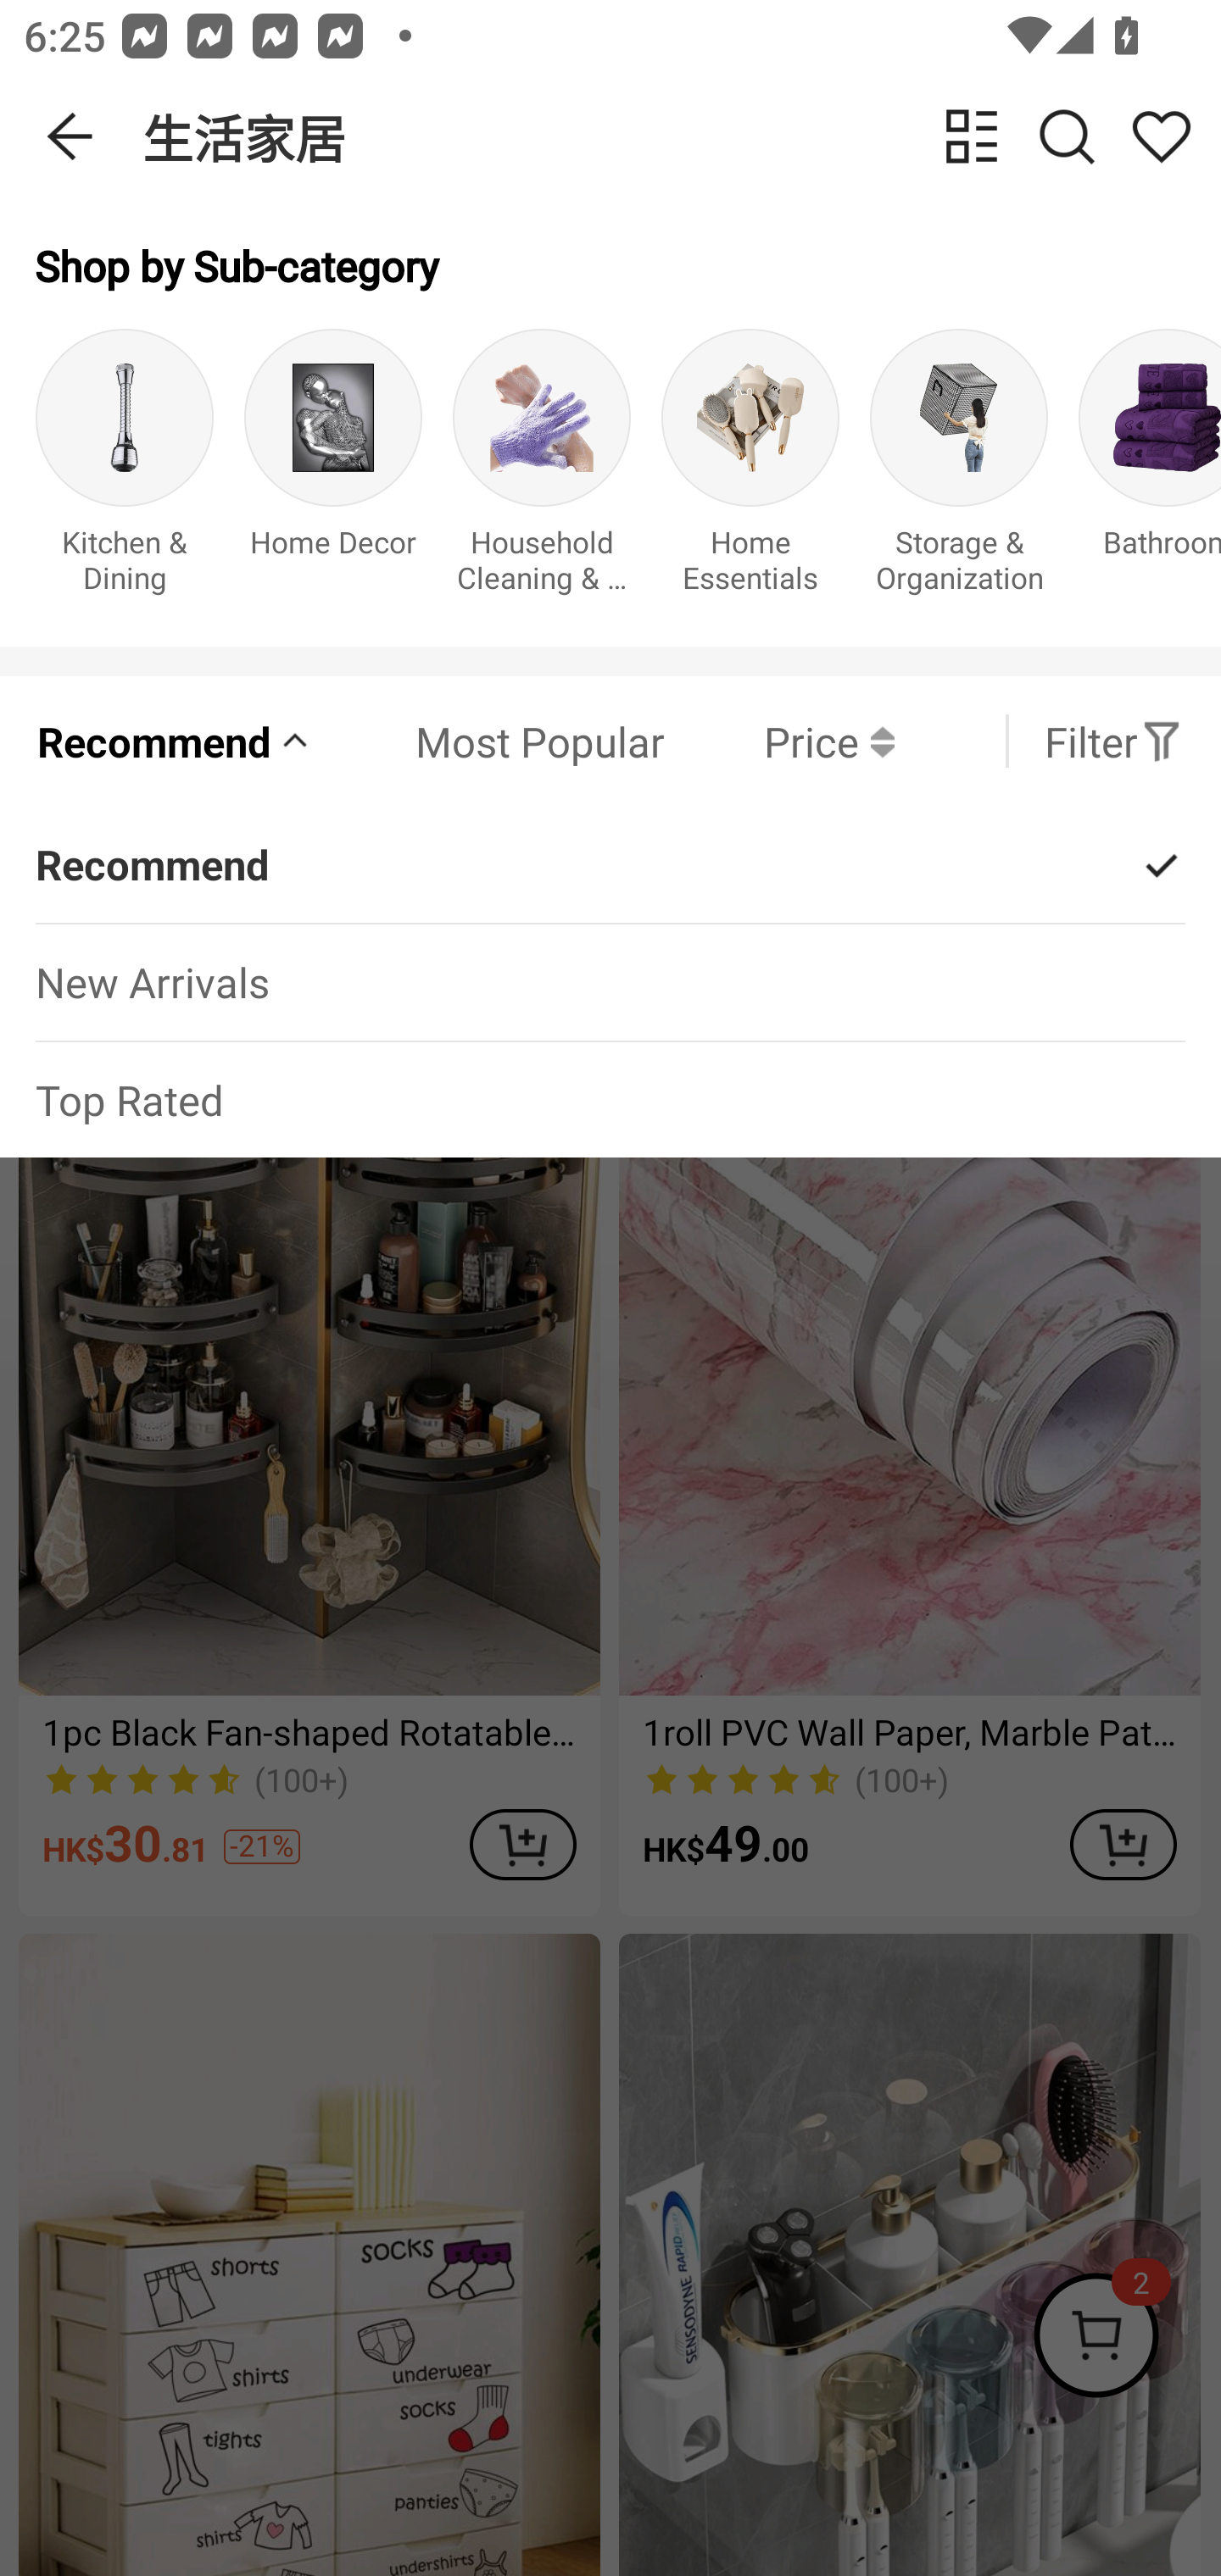  What do you see at coordinates (1150, 469) in the screenshot?
I see `Bathroom` at bounding box center [1150, 469].